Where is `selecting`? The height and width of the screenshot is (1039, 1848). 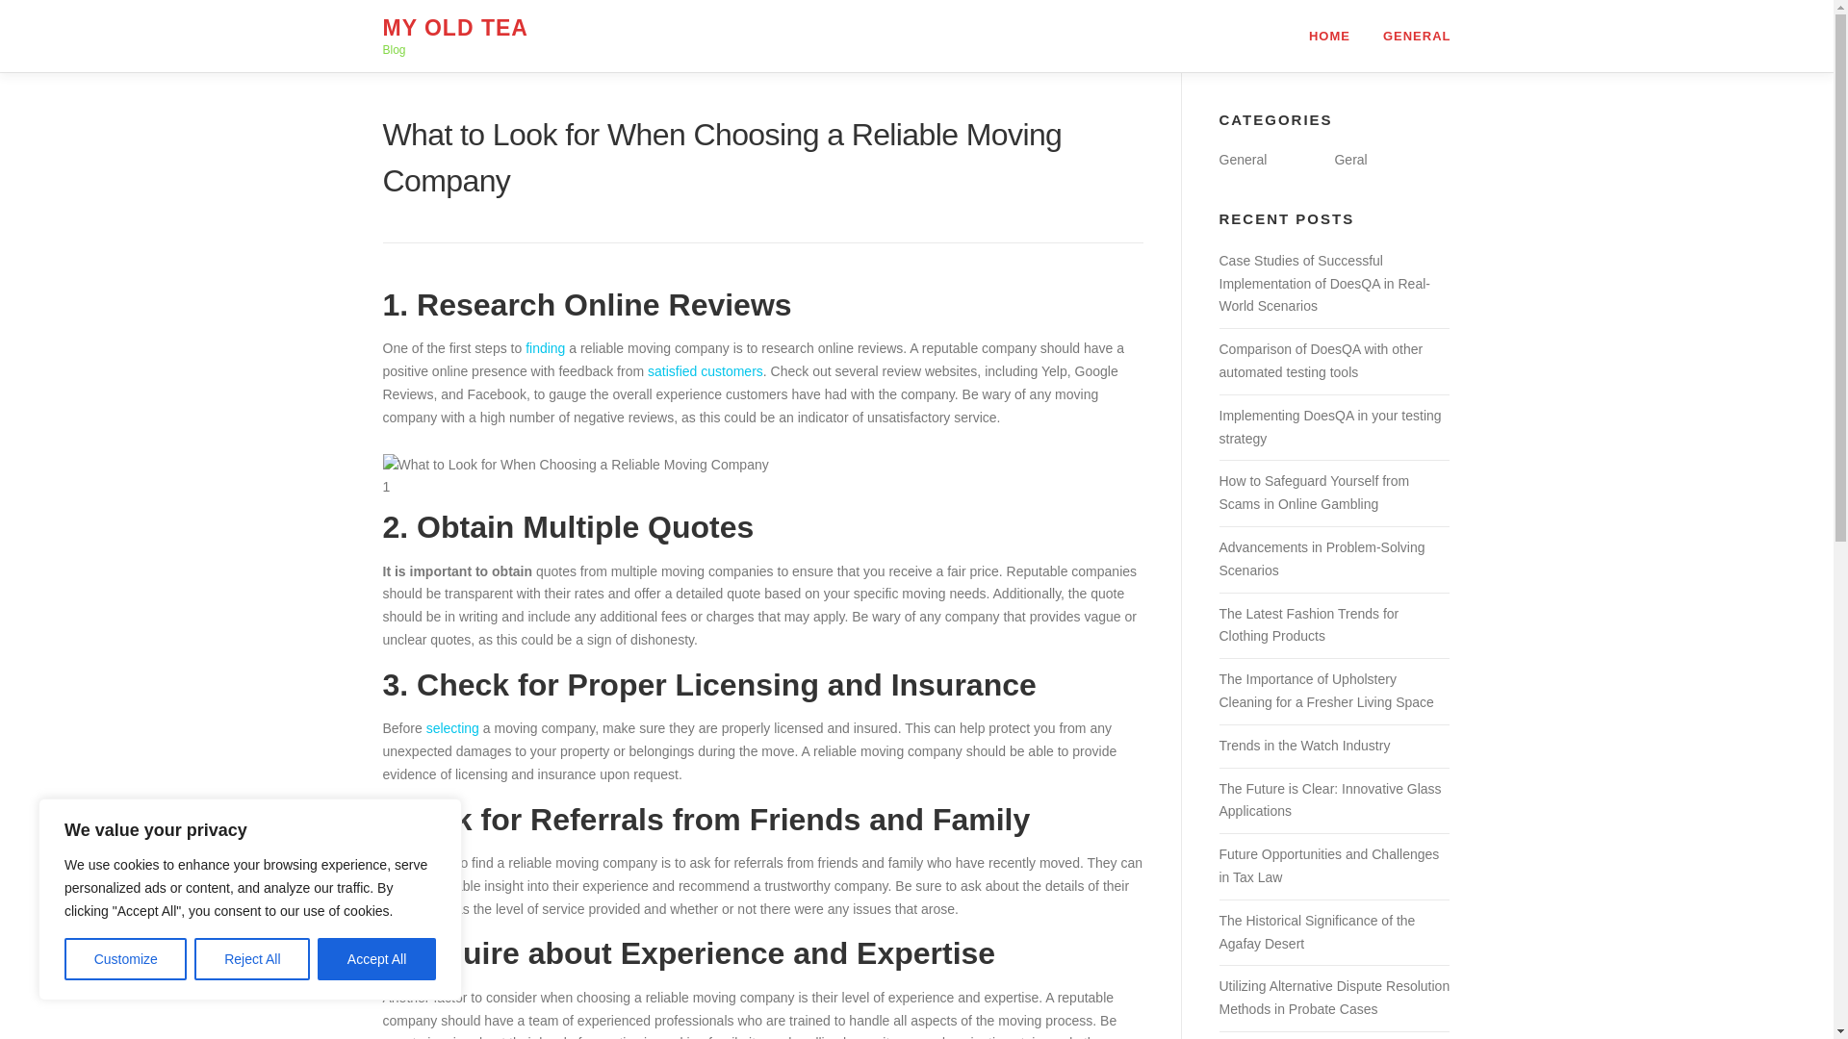
selecting is located at coordinates (452, 727).